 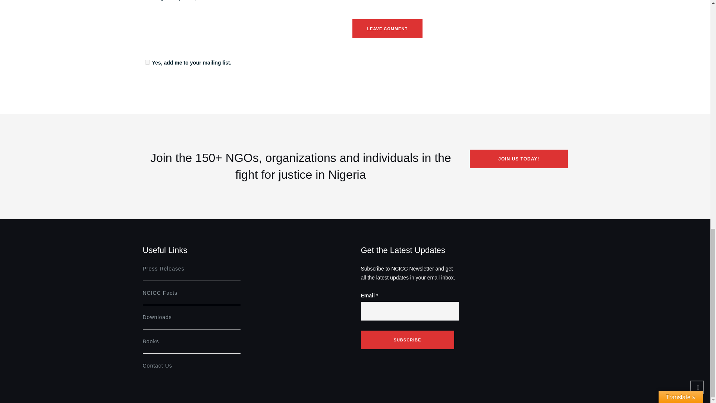 What do you see at coordinates (407, 340) in the screenshot?
I see `Subscribe` at bounding box center [407, 340].